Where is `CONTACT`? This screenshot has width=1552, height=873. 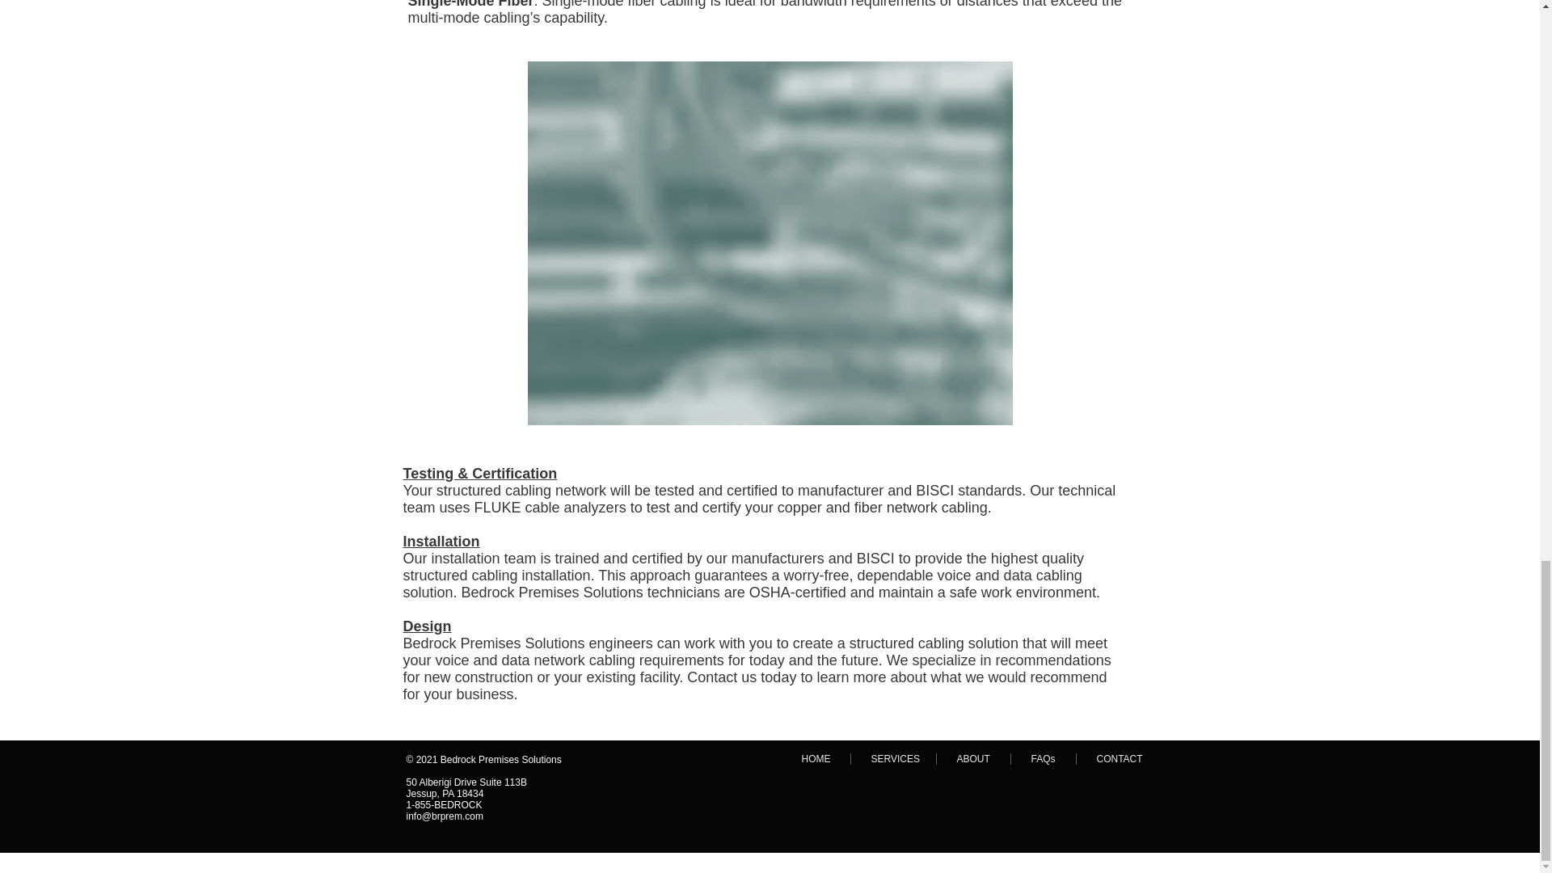 CONTACT is located at coordinates (1120, 759).